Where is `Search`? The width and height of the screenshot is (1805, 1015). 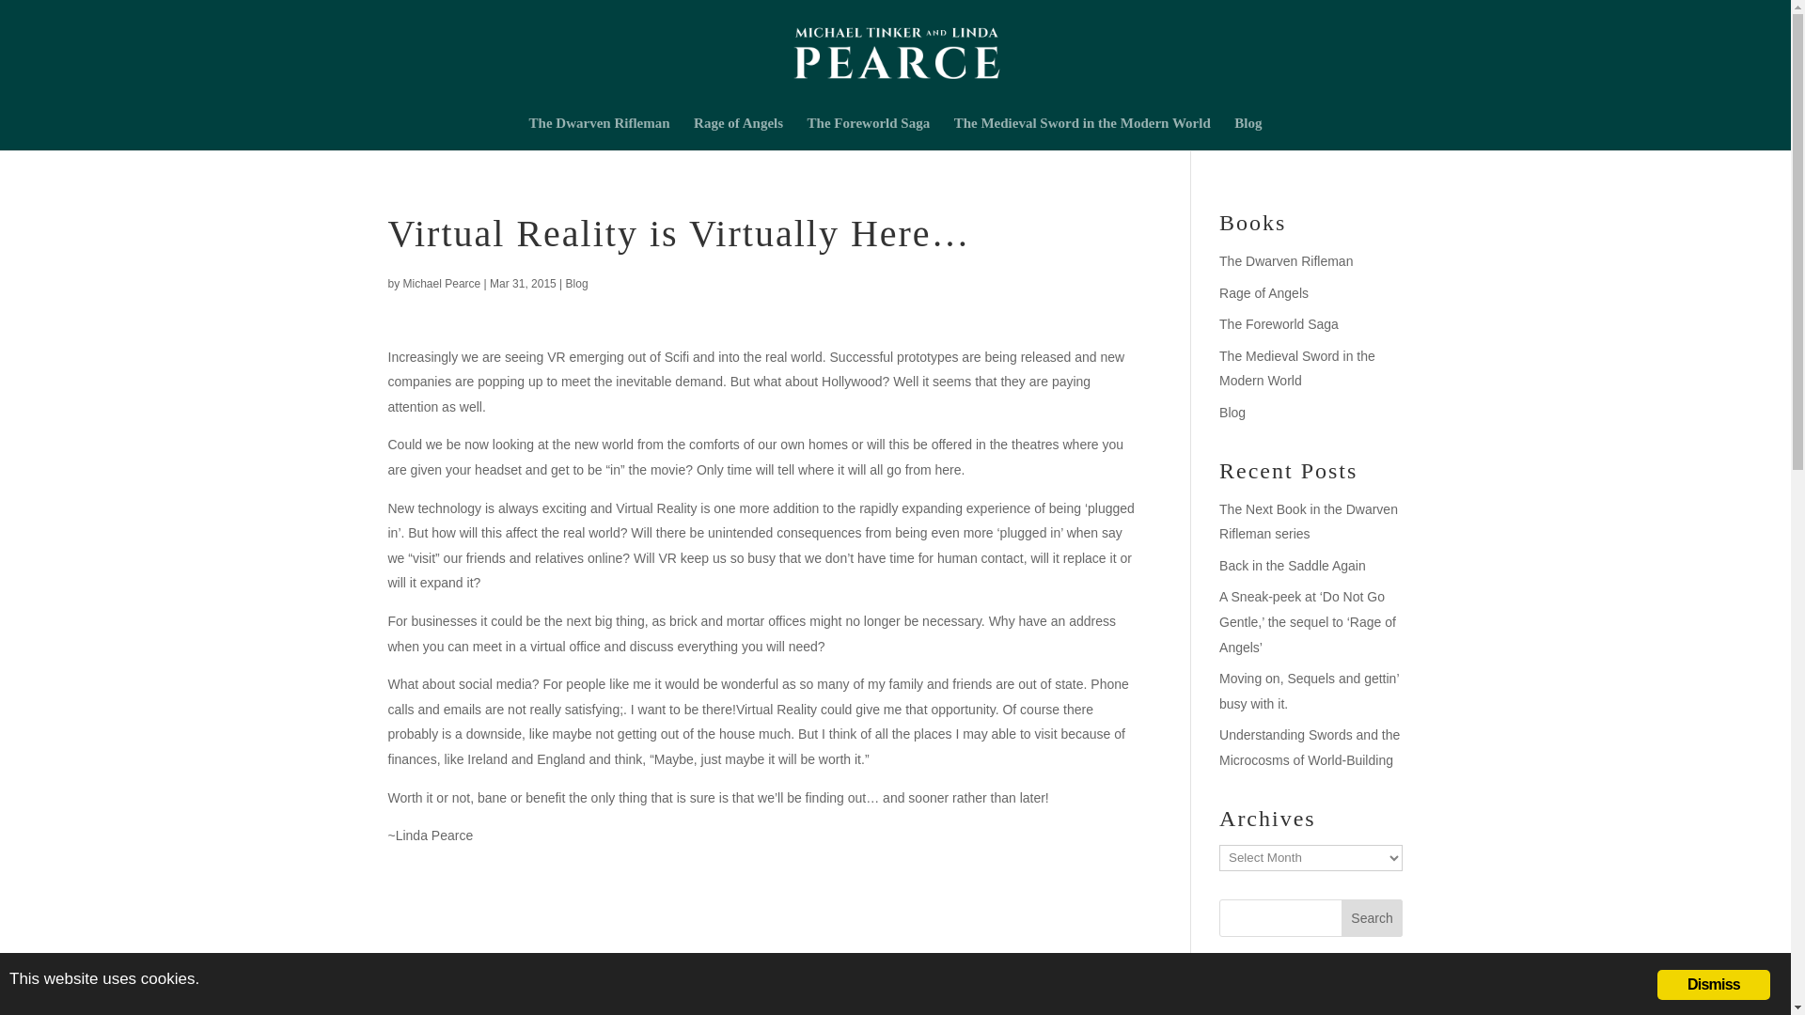
Search is located at coordinates (1373, 916).